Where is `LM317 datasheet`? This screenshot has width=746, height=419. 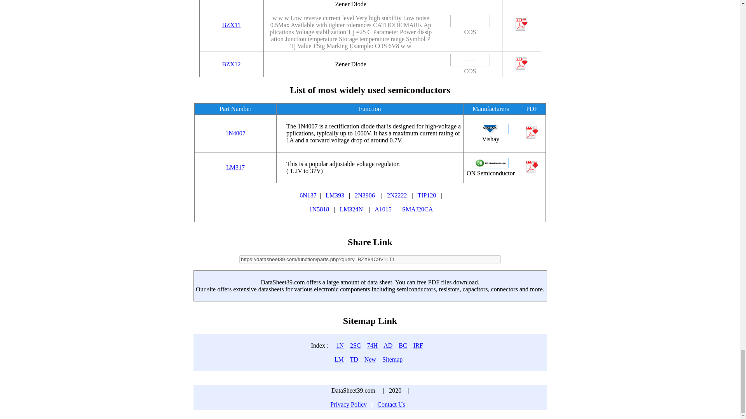
LM317 datasheet is located at coordinates (235, 167).